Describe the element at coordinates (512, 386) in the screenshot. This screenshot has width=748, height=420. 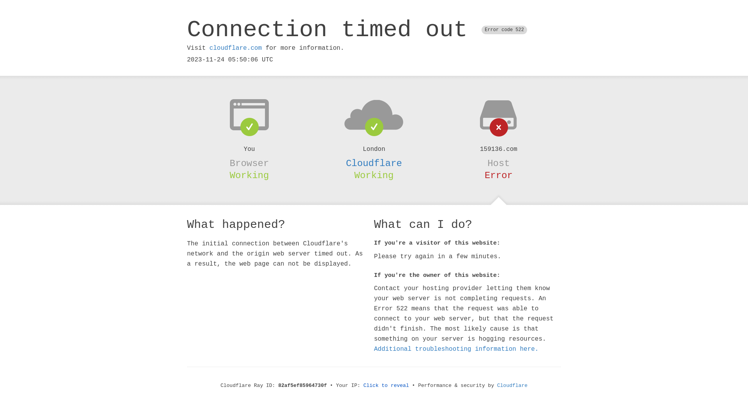
I see `Cloudflare` at that location.